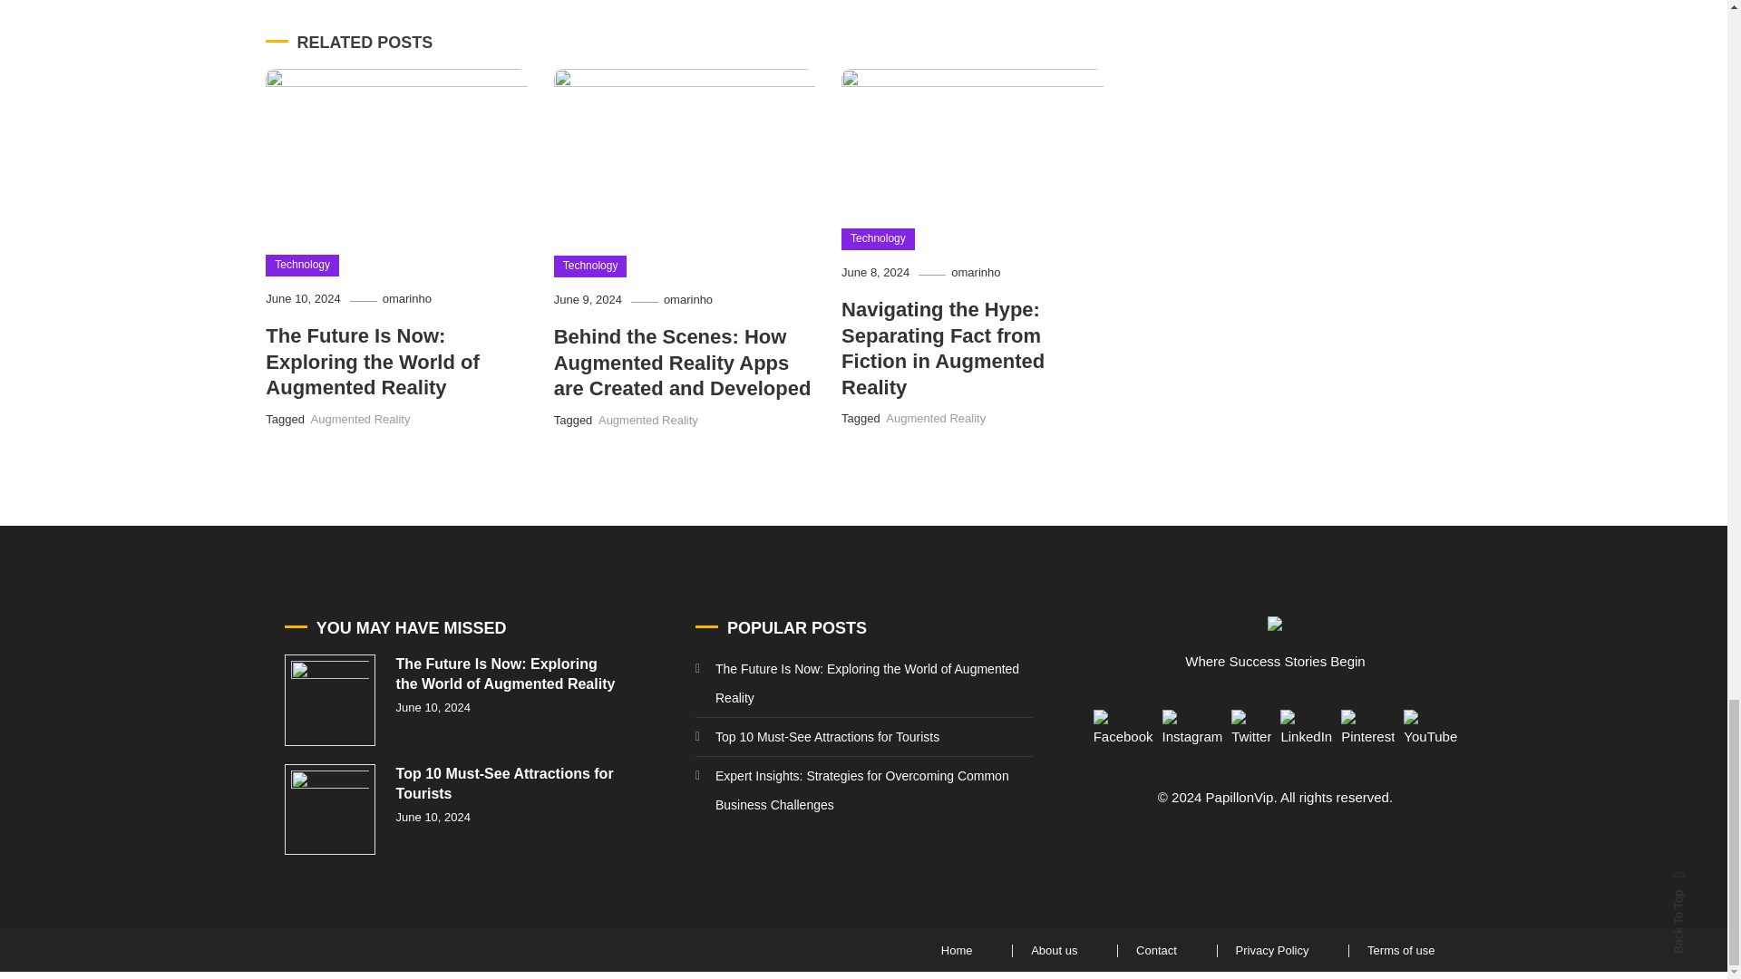  I want to click on The Future Is Now: Exploring the World of Augmented Reality, so click(330, 700).